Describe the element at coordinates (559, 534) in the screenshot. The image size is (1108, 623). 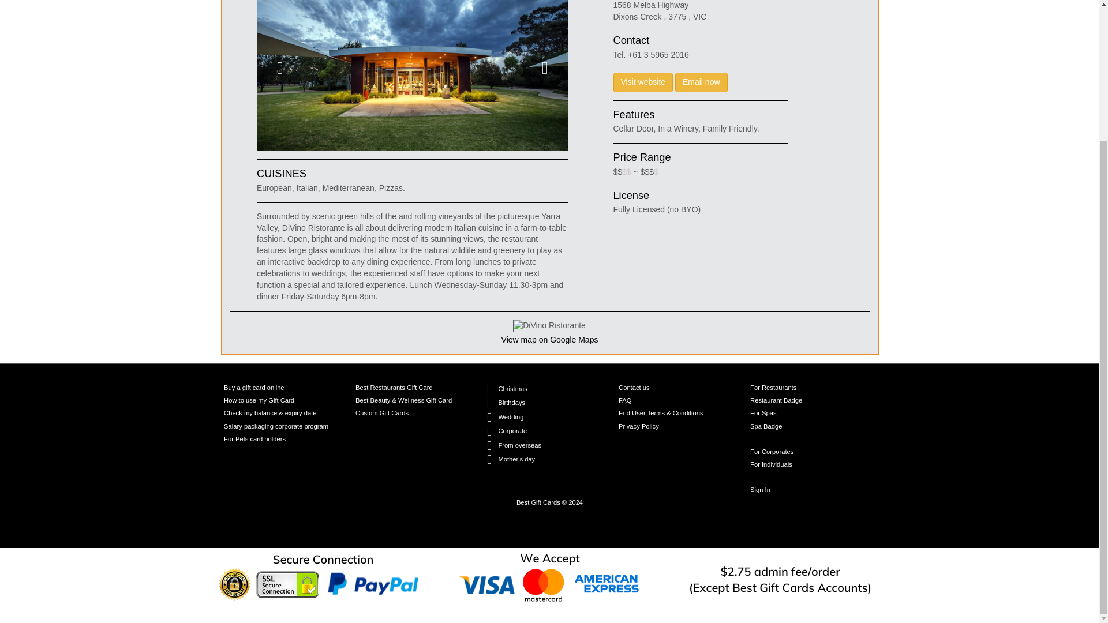
I see `Follow us on Instagram` at that location.